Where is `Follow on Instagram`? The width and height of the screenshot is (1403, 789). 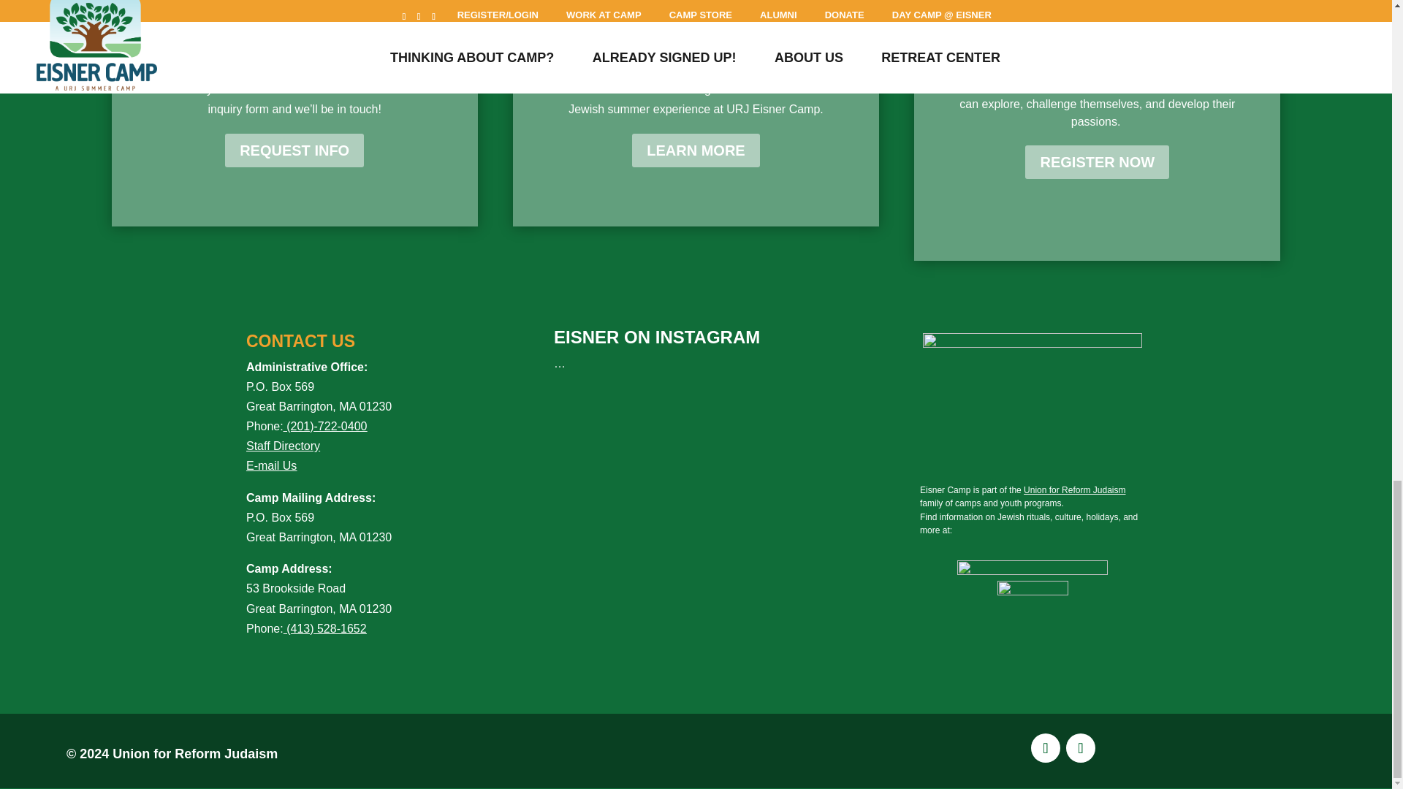 Follow on Instagram is located at coordinates (1081, 748).